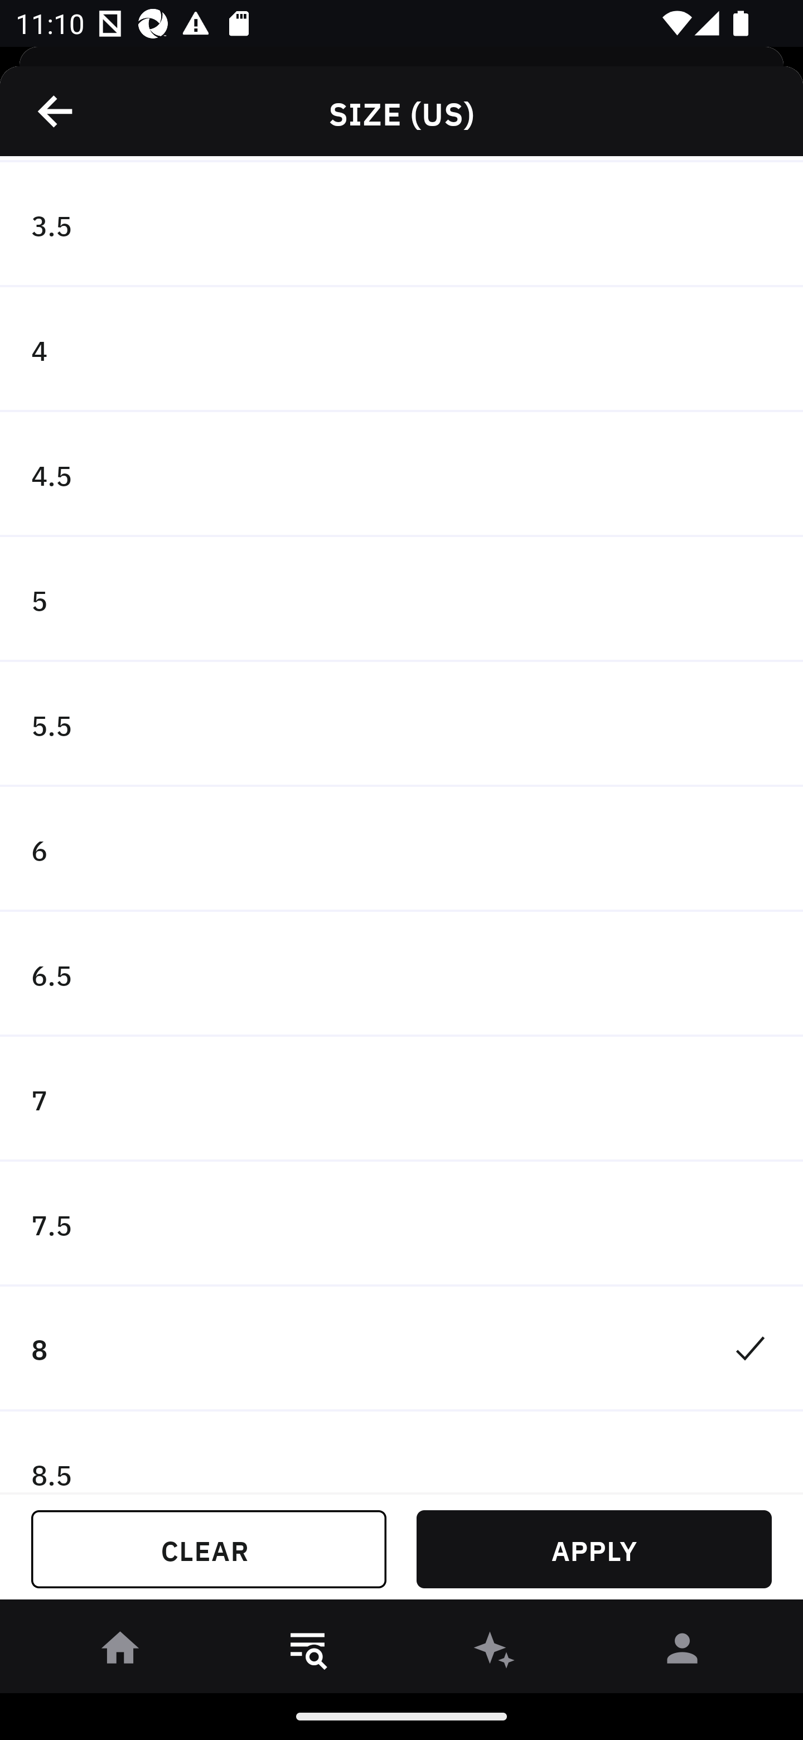 The height and width of the screenshot is (1740, 803). Describe the element at coordinates (401, 1224) in the screenshot. I see `7.5` at that location.